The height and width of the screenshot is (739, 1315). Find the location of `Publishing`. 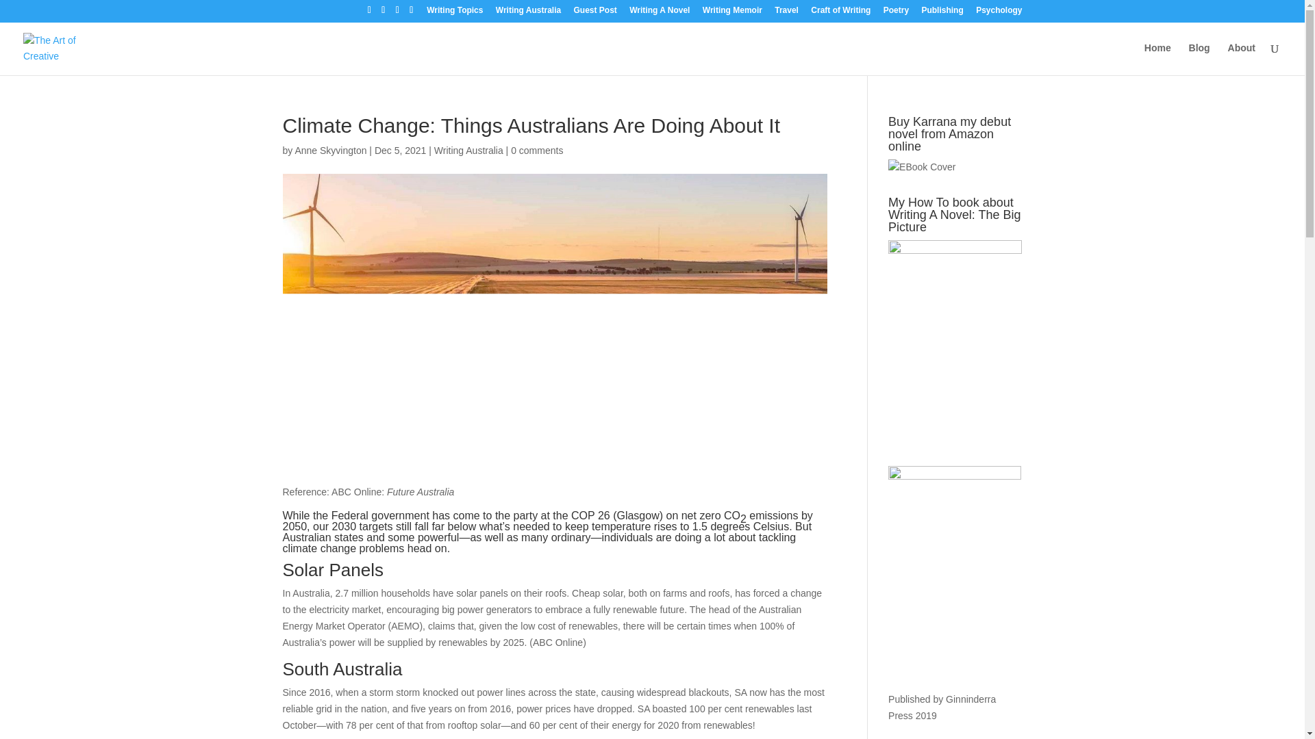

Publishing is located at coordinates (942, 13).